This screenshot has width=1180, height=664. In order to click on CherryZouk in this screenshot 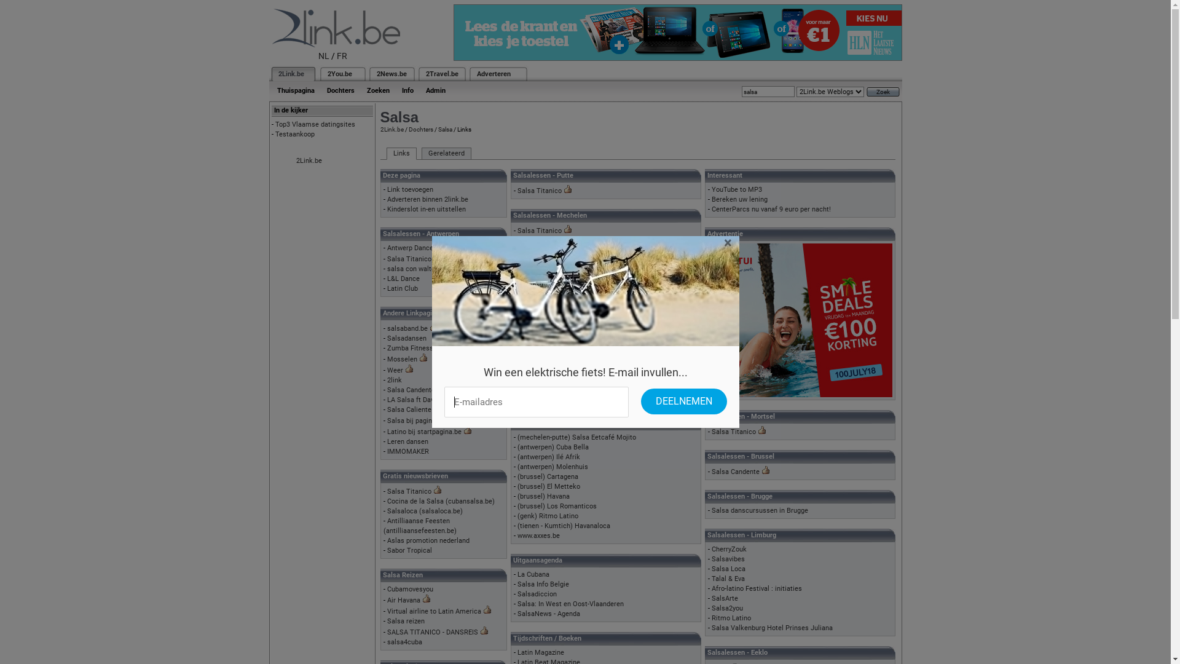, I will do `click(729, 550)`.